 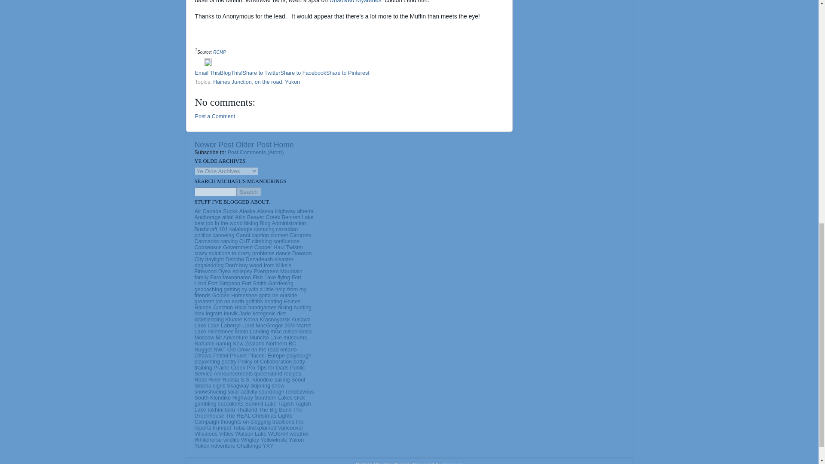 What do you see at coordinates (305, 211) in the screenshot?
I see `alberta` at bounding box center [305, 211].